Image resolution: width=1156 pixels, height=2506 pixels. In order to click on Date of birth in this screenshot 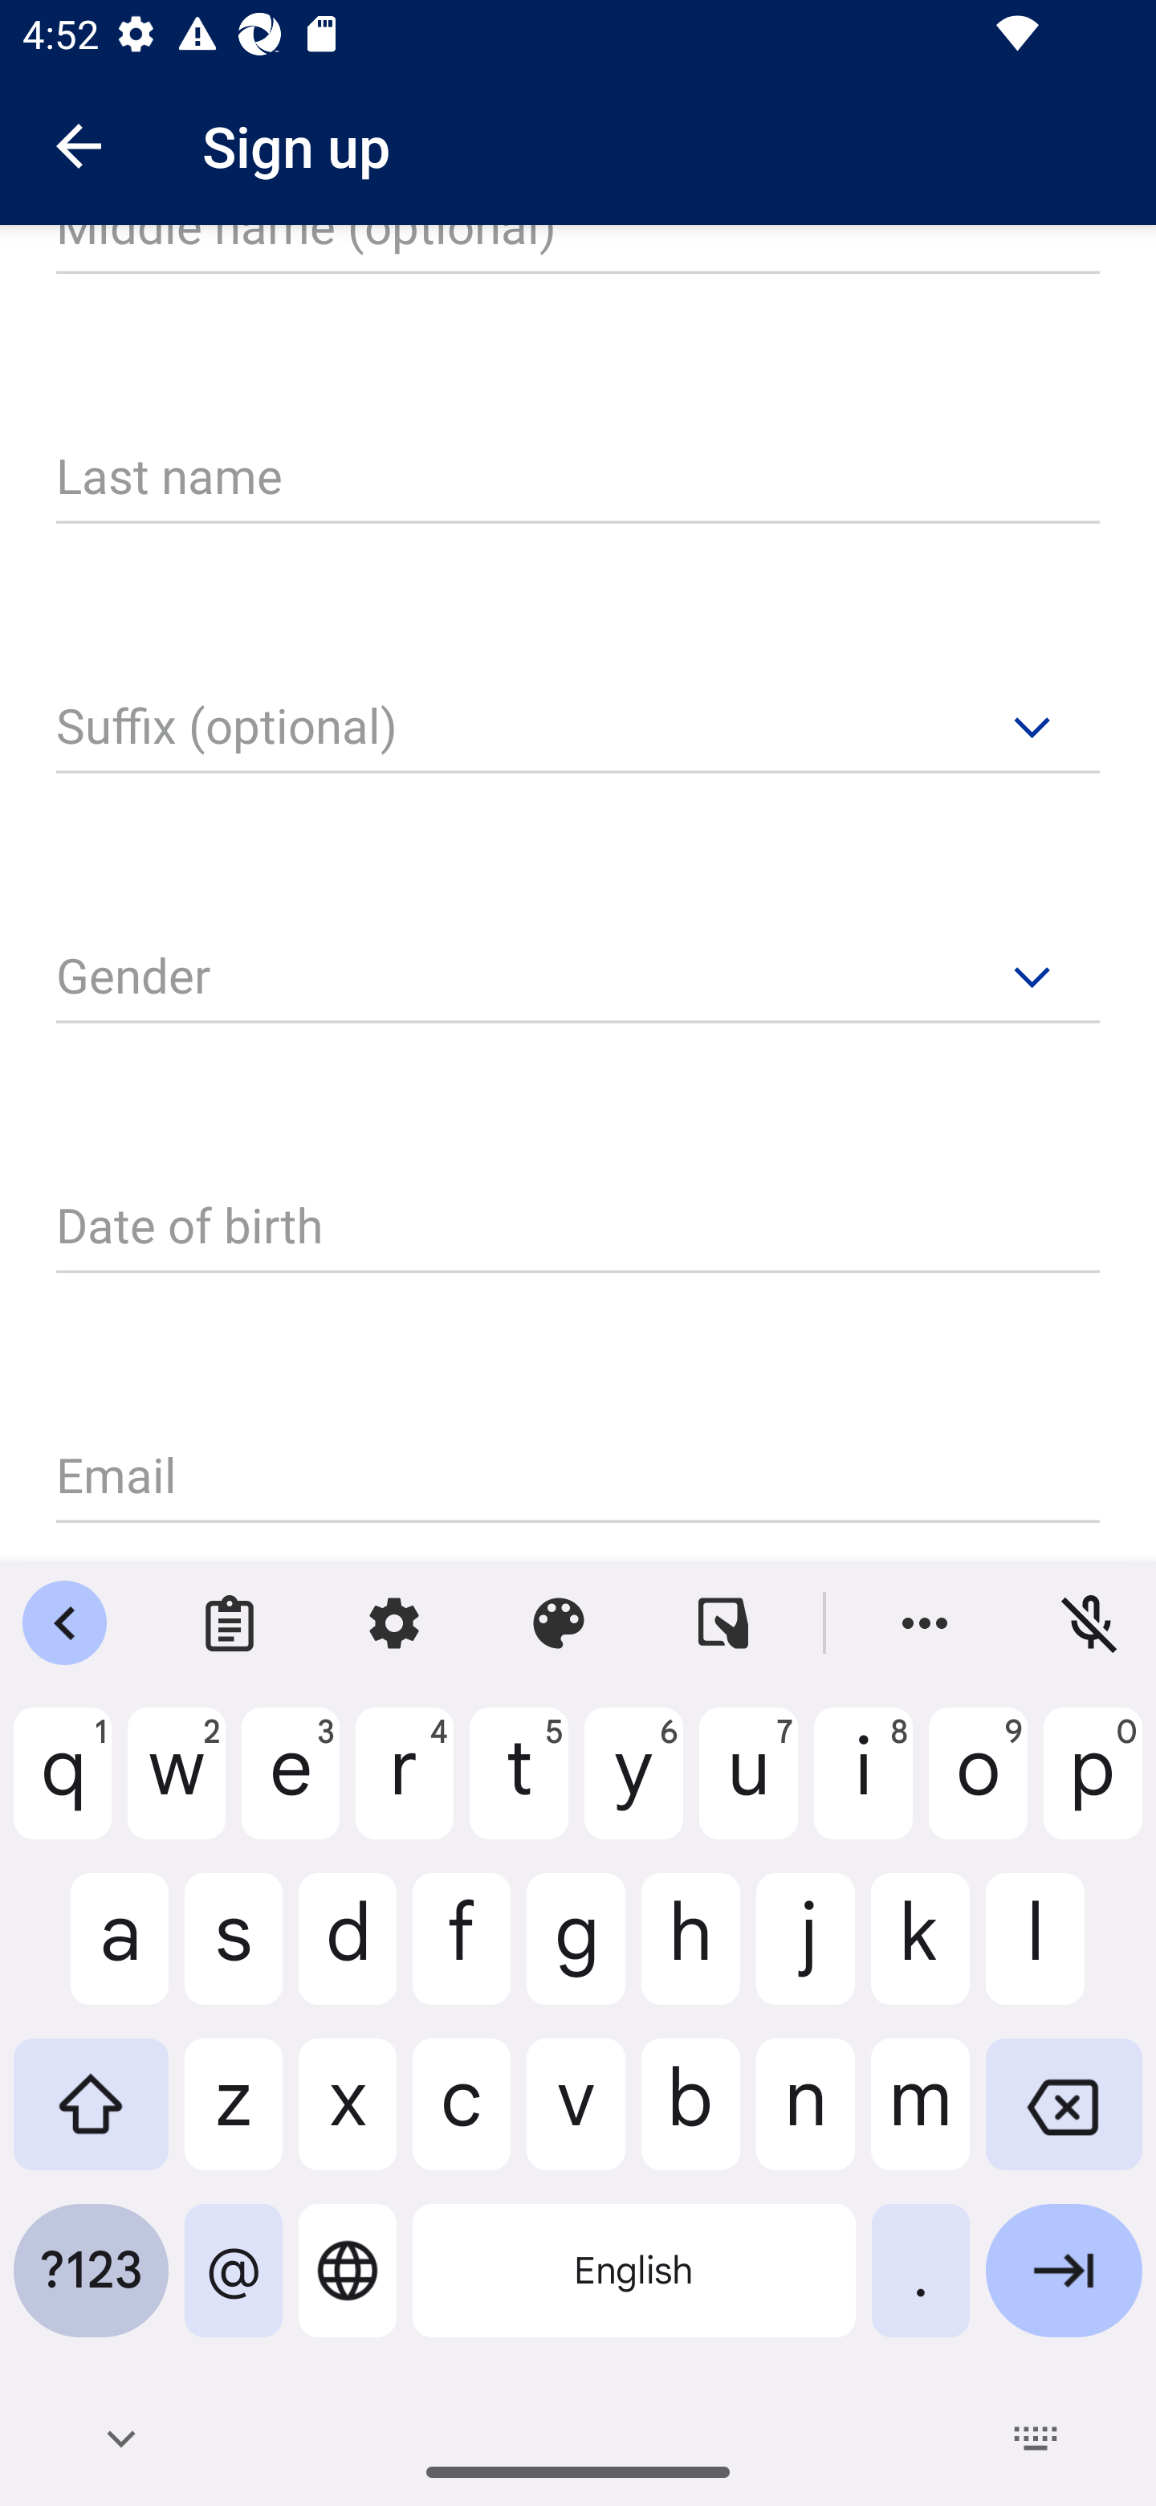, I will do `click(578, 1227)`.